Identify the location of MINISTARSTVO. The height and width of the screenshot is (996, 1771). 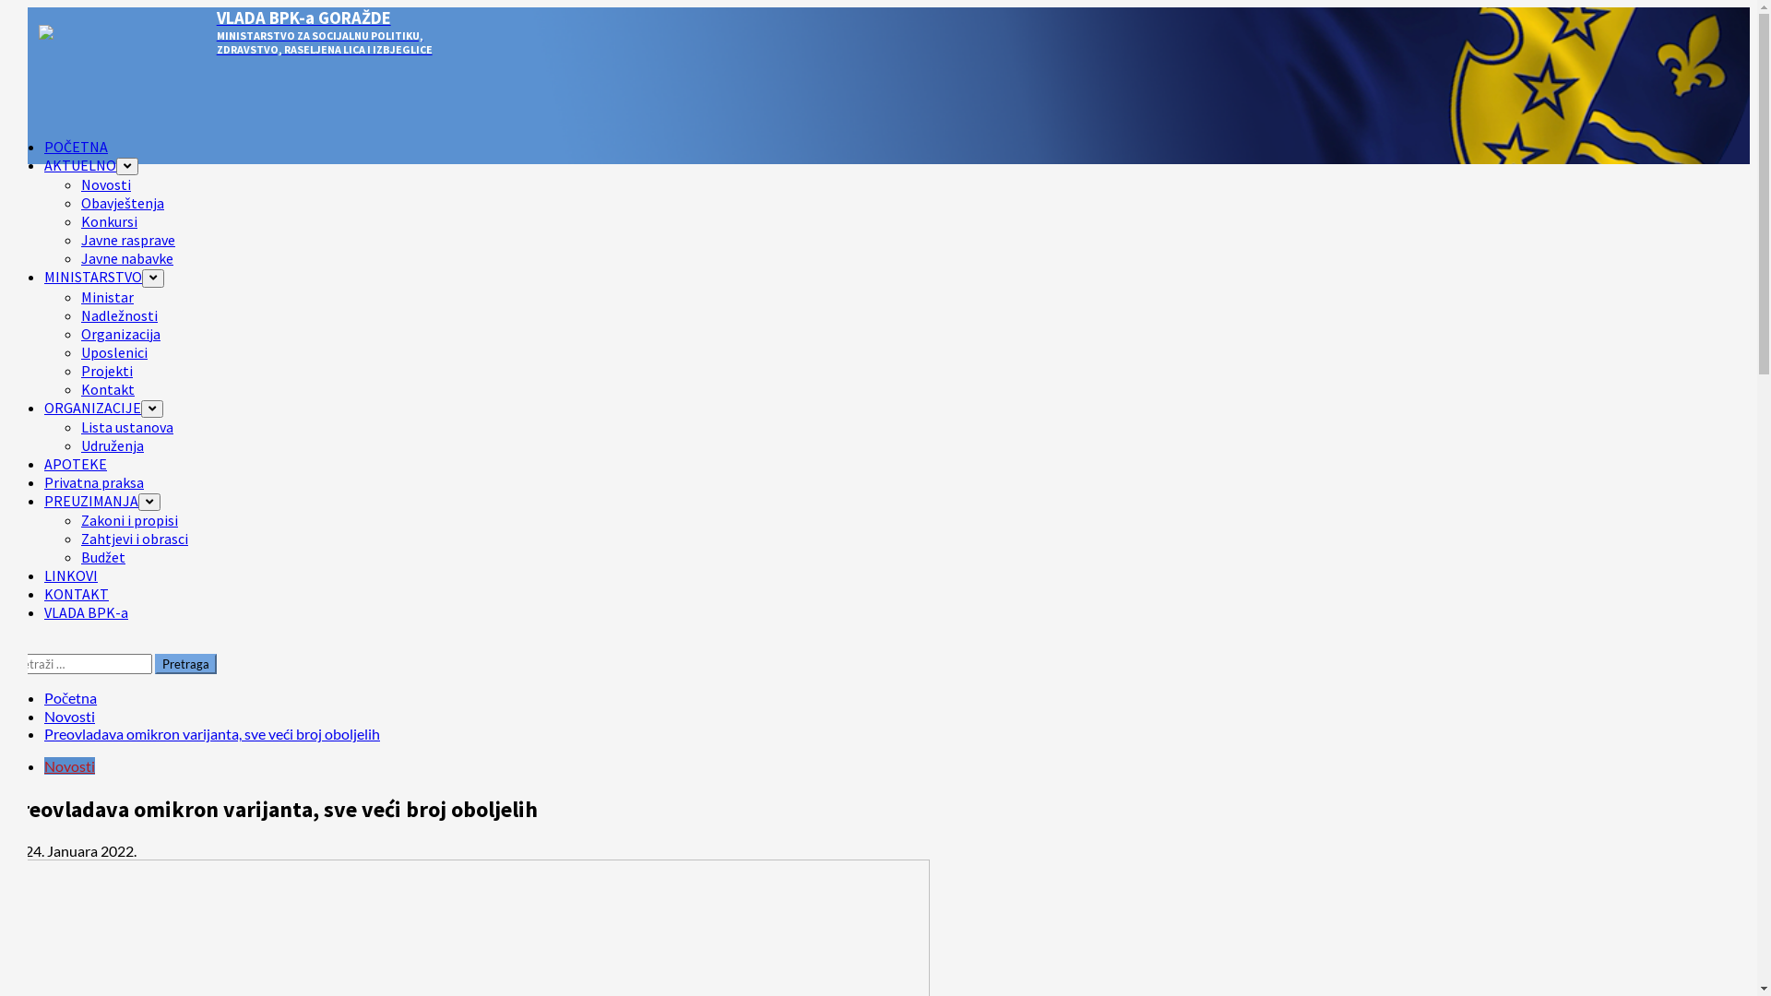
(104, 277).